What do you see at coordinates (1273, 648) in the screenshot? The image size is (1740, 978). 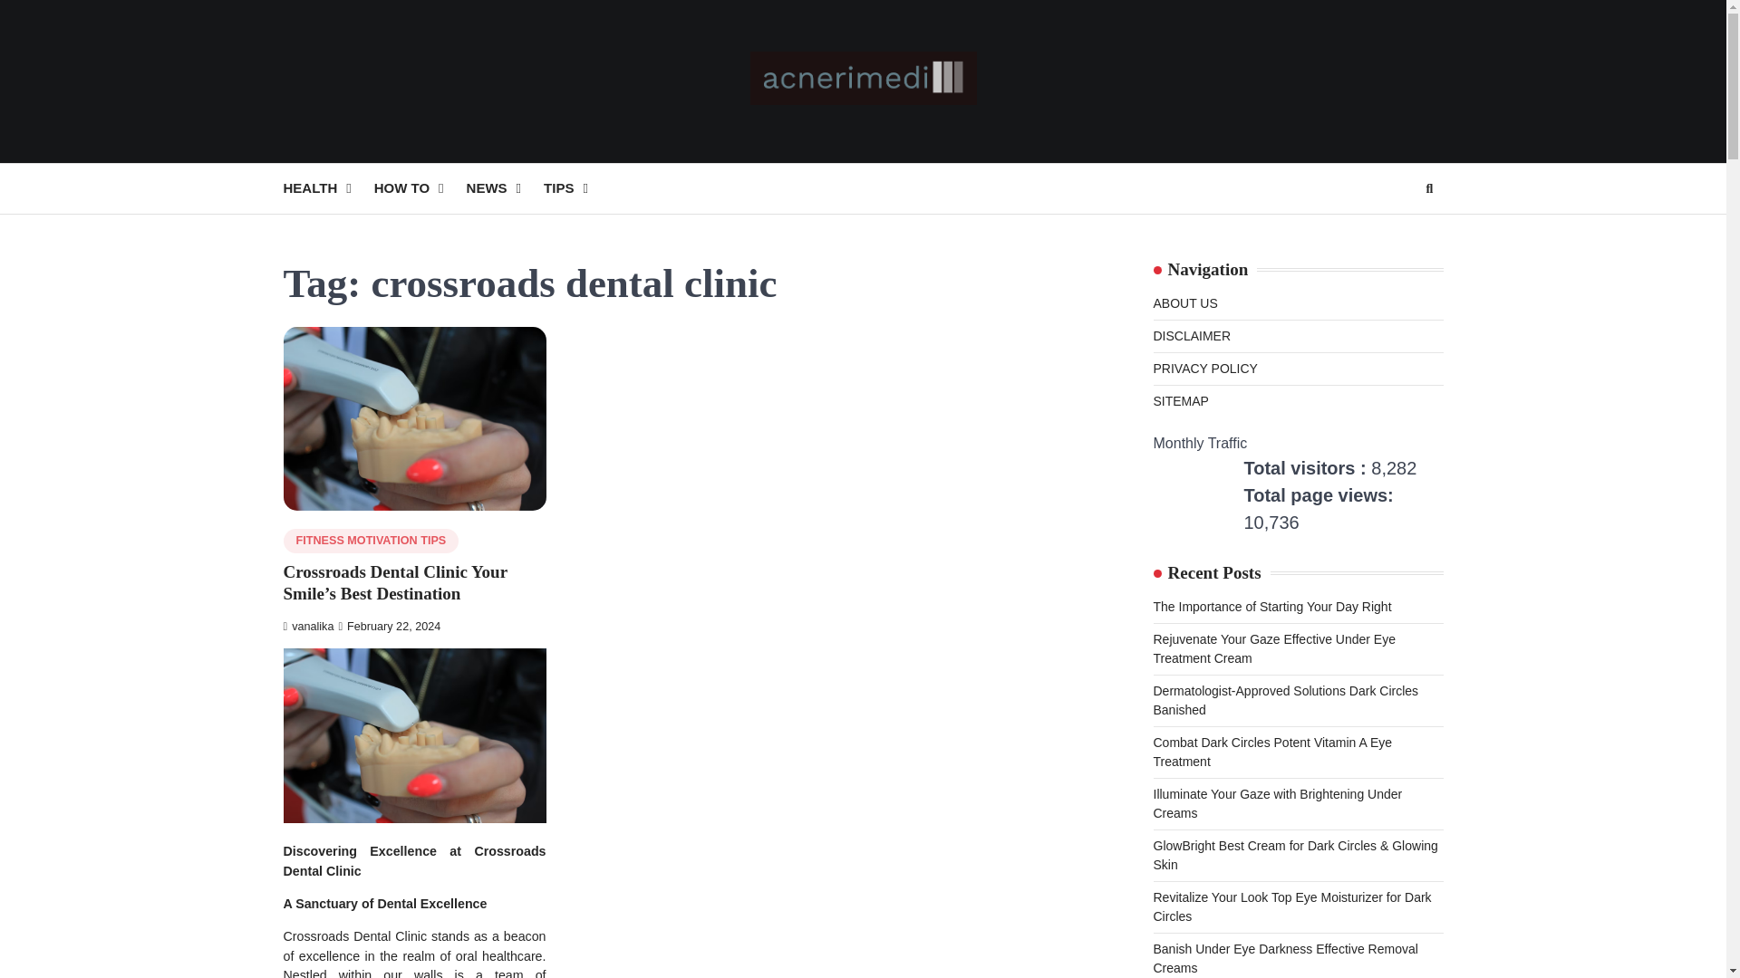 I see `Rejuvenate Your Gaze Effective Under Eye Treatment Cream` at bounding box center [1273, 648].